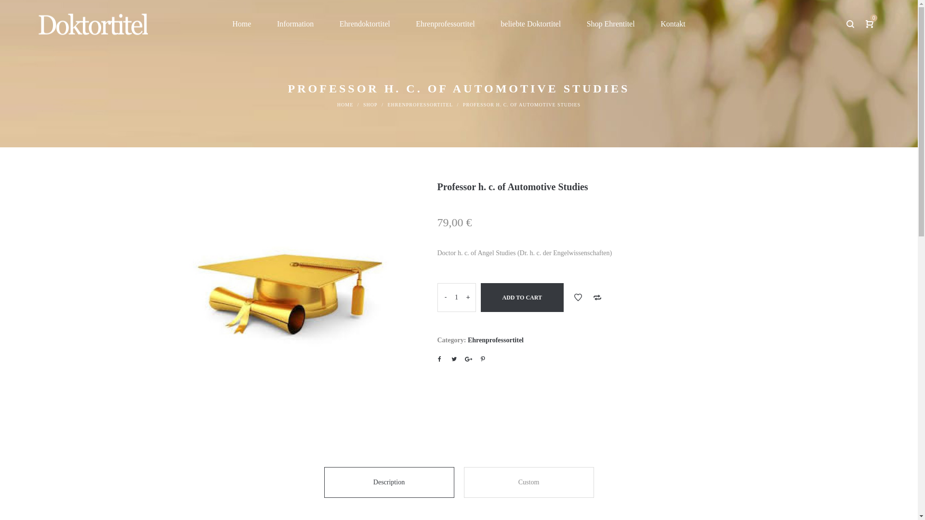 The image size is (925, 520). What do you see at coordinates (295, 24) in the screenshot?
I see `Information` at bounding box center [295, 24].